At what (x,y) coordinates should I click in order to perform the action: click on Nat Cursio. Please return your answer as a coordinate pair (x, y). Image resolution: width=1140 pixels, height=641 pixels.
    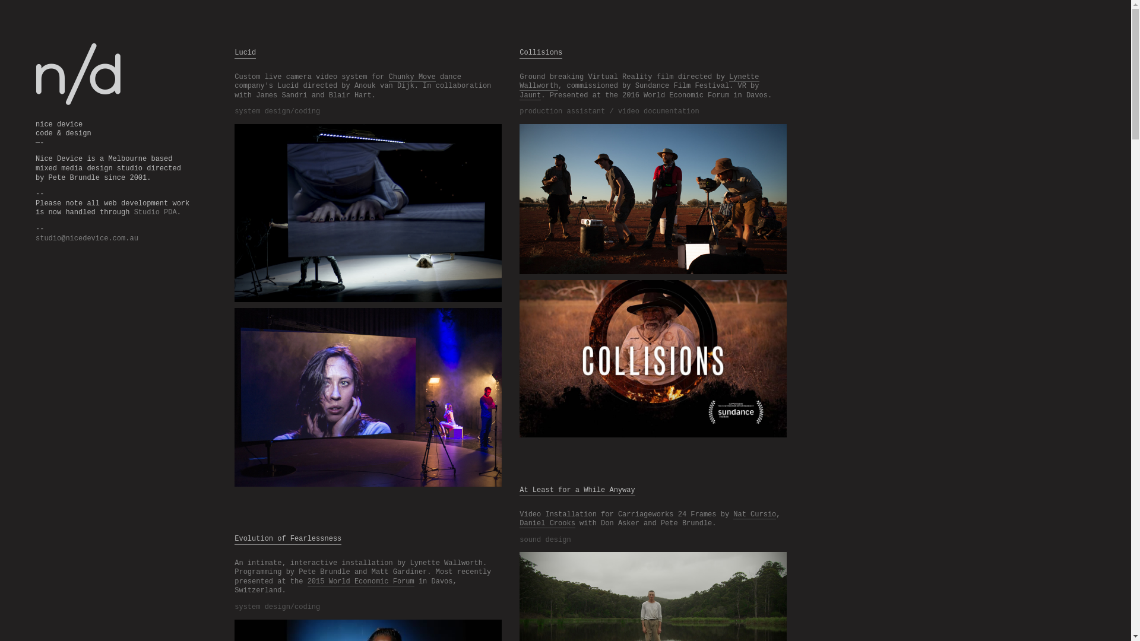
    Looking at the image, I should click on (755, 515).